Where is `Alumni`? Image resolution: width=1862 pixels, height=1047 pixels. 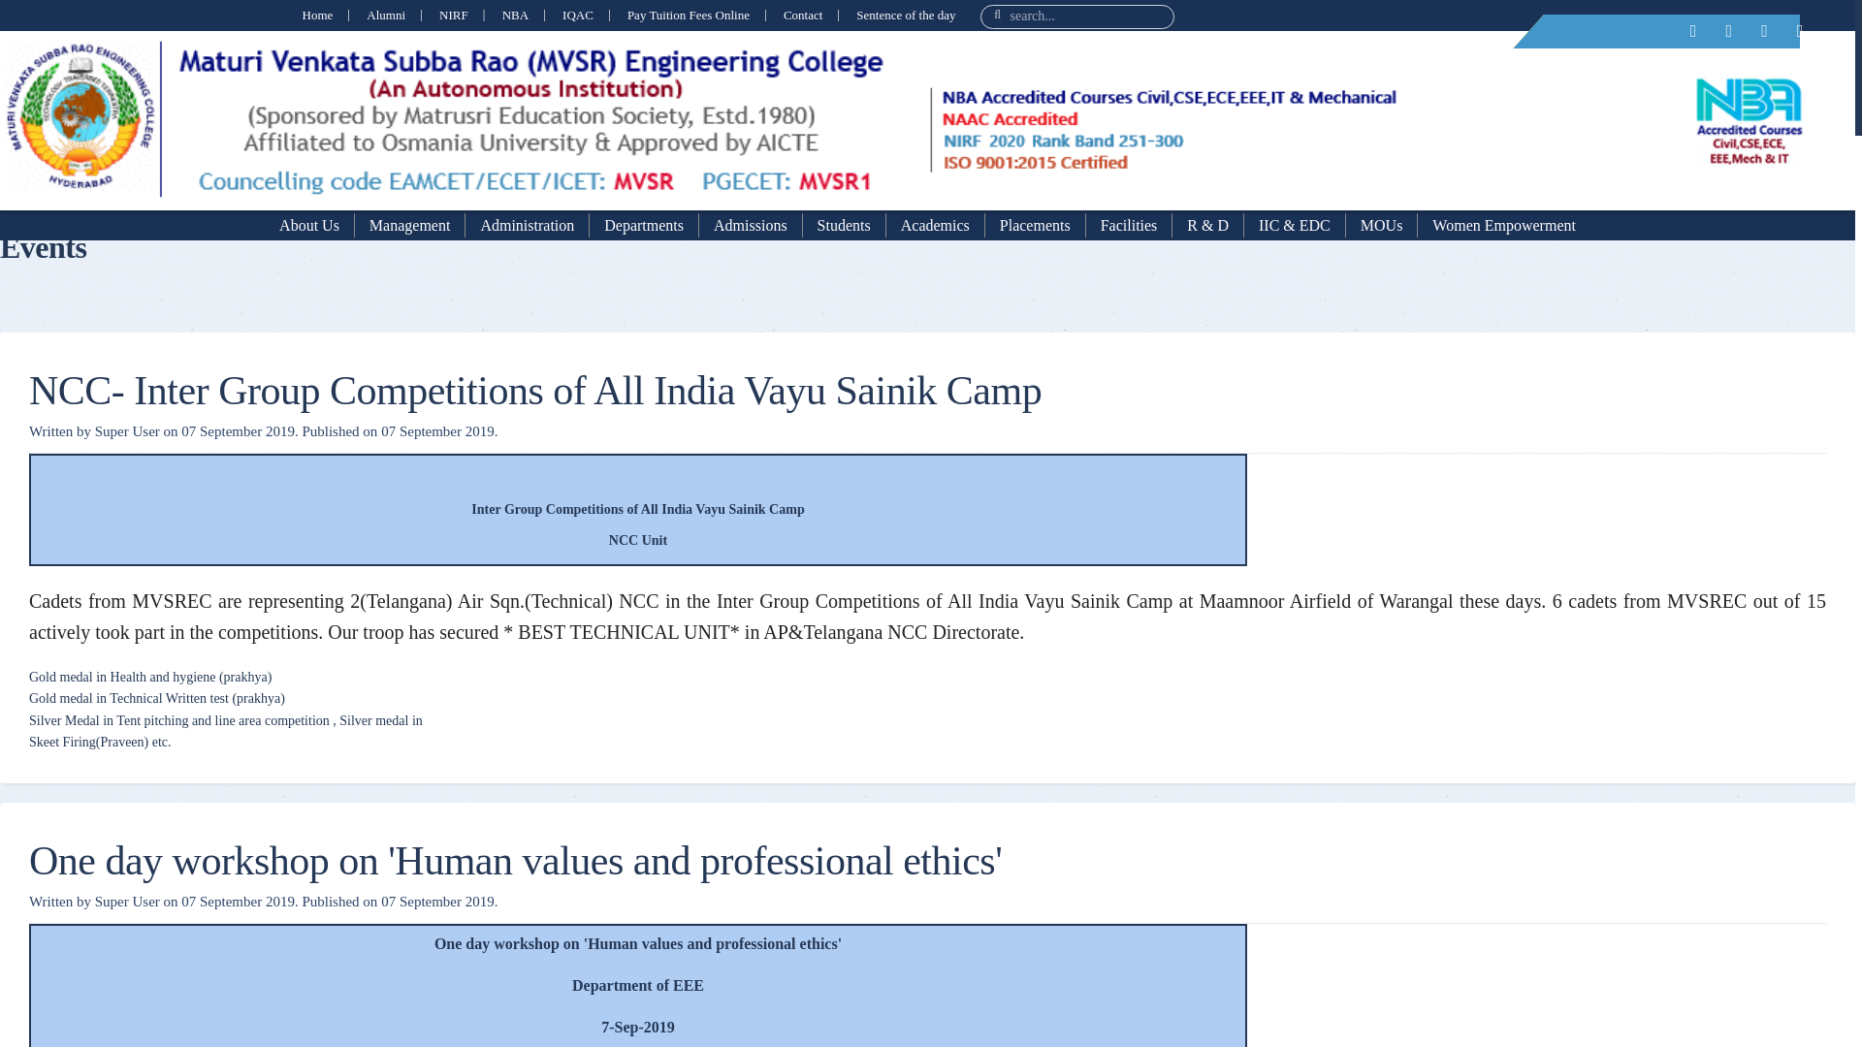
Alumni is located at coordinates (386, 16).